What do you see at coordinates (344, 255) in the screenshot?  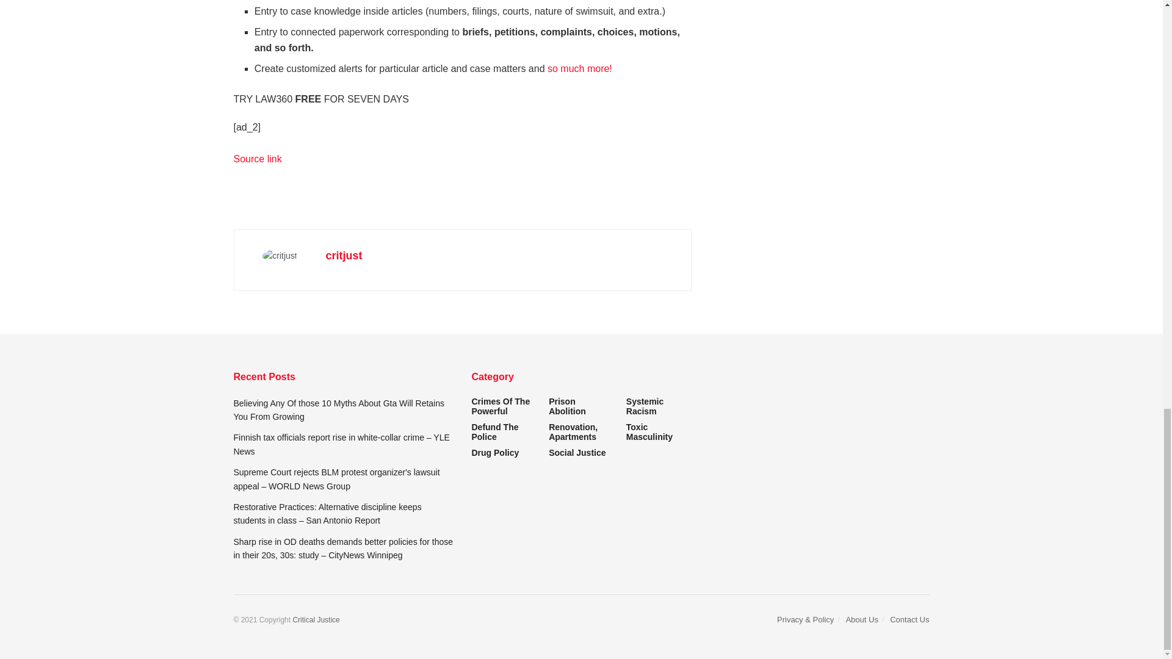 I see `critjust` at bounding box center [344, 255].